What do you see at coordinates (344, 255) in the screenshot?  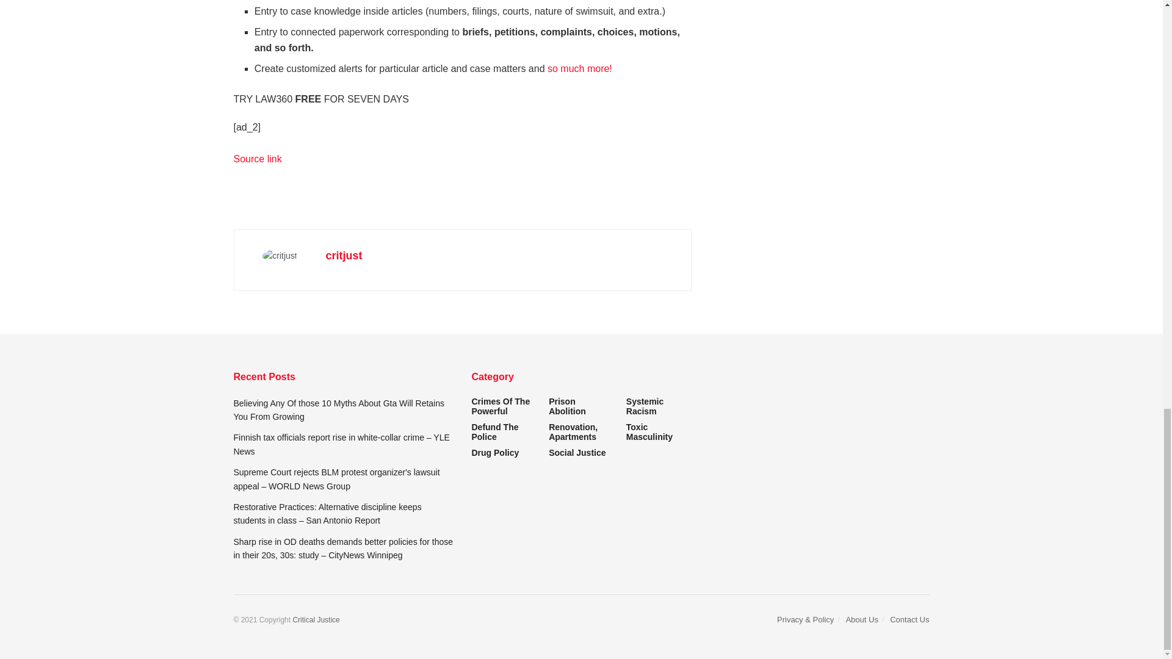 I see `critjust` at bounding box center [344, 255].